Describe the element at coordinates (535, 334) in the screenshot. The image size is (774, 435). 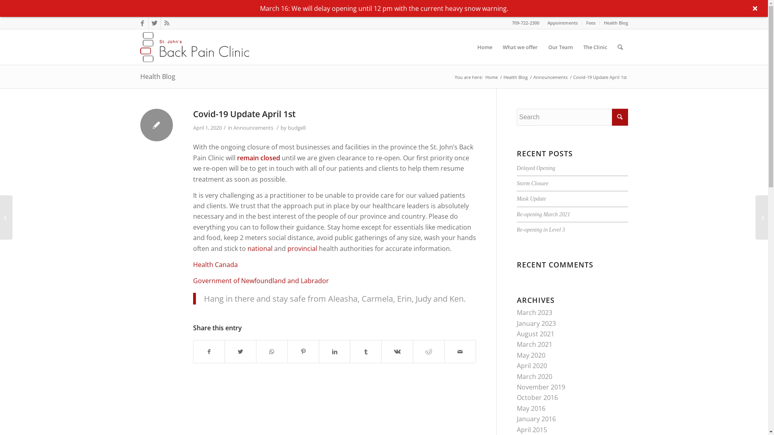
I see `August 2021` at that location.